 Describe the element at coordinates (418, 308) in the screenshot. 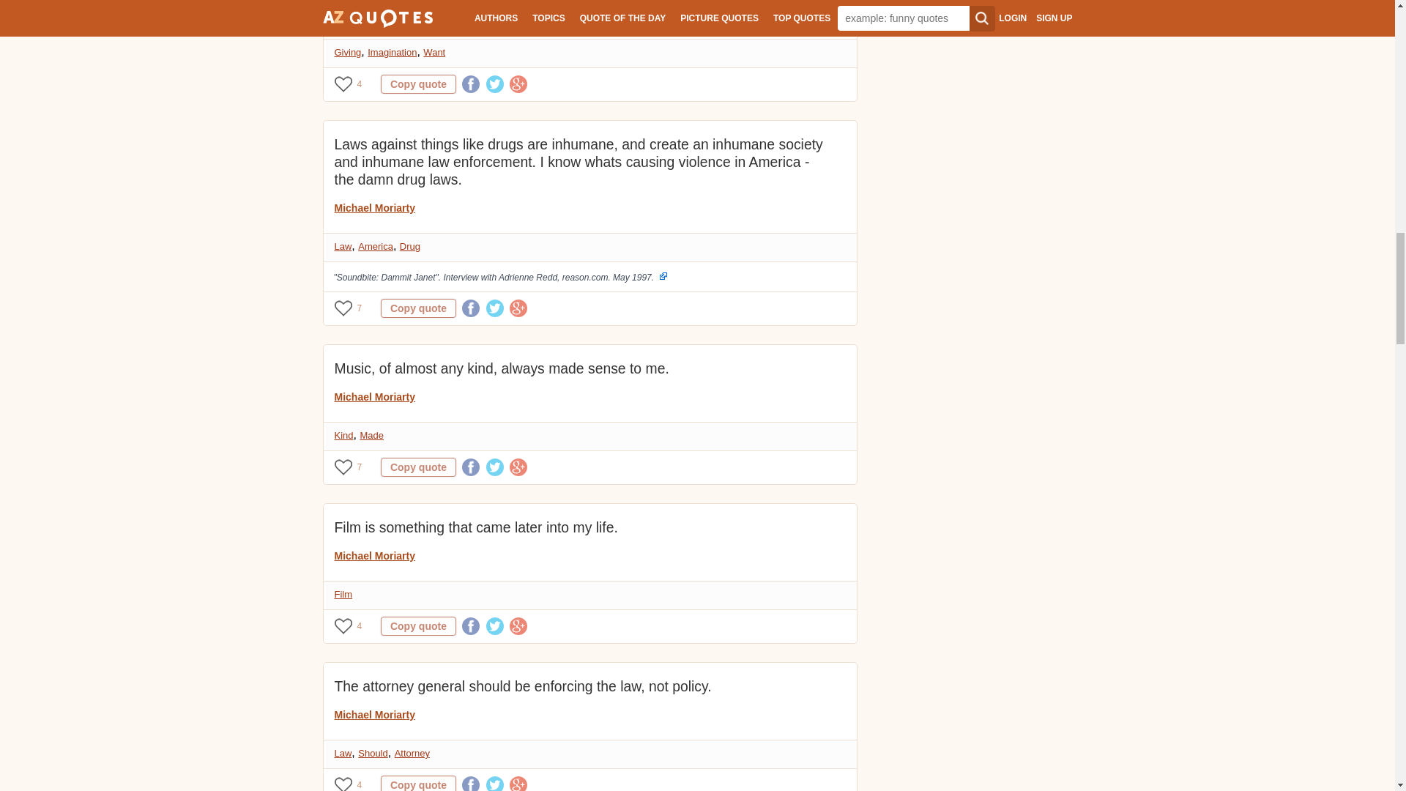

I see `Quote is copied` at that location.